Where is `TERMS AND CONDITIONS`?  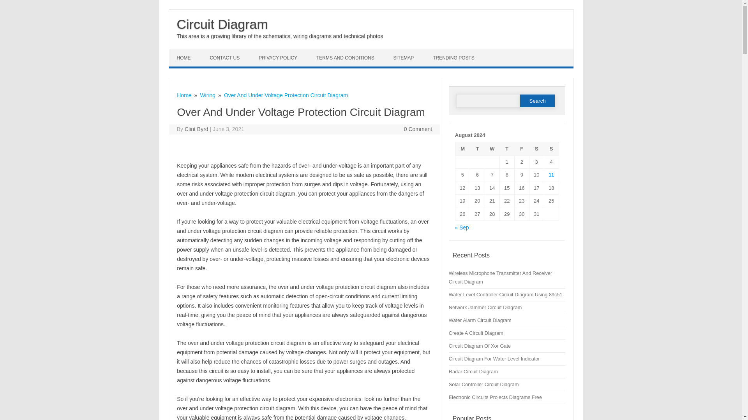 TERMS AND CONDITIONS is located at coordinates (346, 58).